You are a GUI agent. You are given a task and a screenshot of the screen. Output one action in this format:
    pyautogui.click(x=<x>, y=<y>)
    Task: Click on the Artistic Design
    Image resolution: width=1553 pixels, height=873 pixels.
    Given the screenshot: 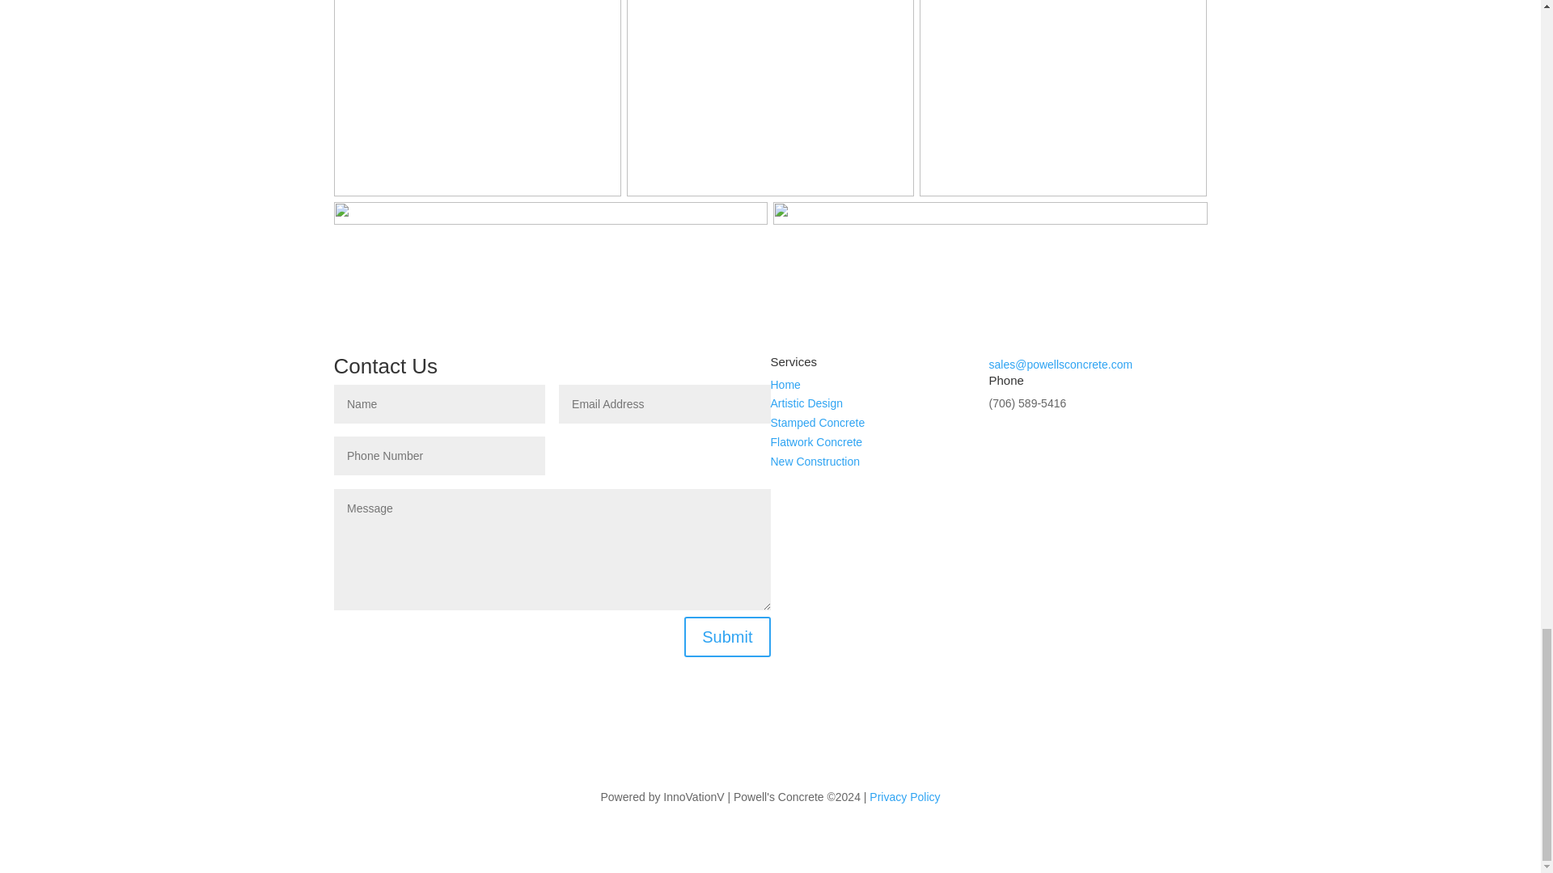 What is the action you would take?
    pyautogui.click(x=806, y=403)
    